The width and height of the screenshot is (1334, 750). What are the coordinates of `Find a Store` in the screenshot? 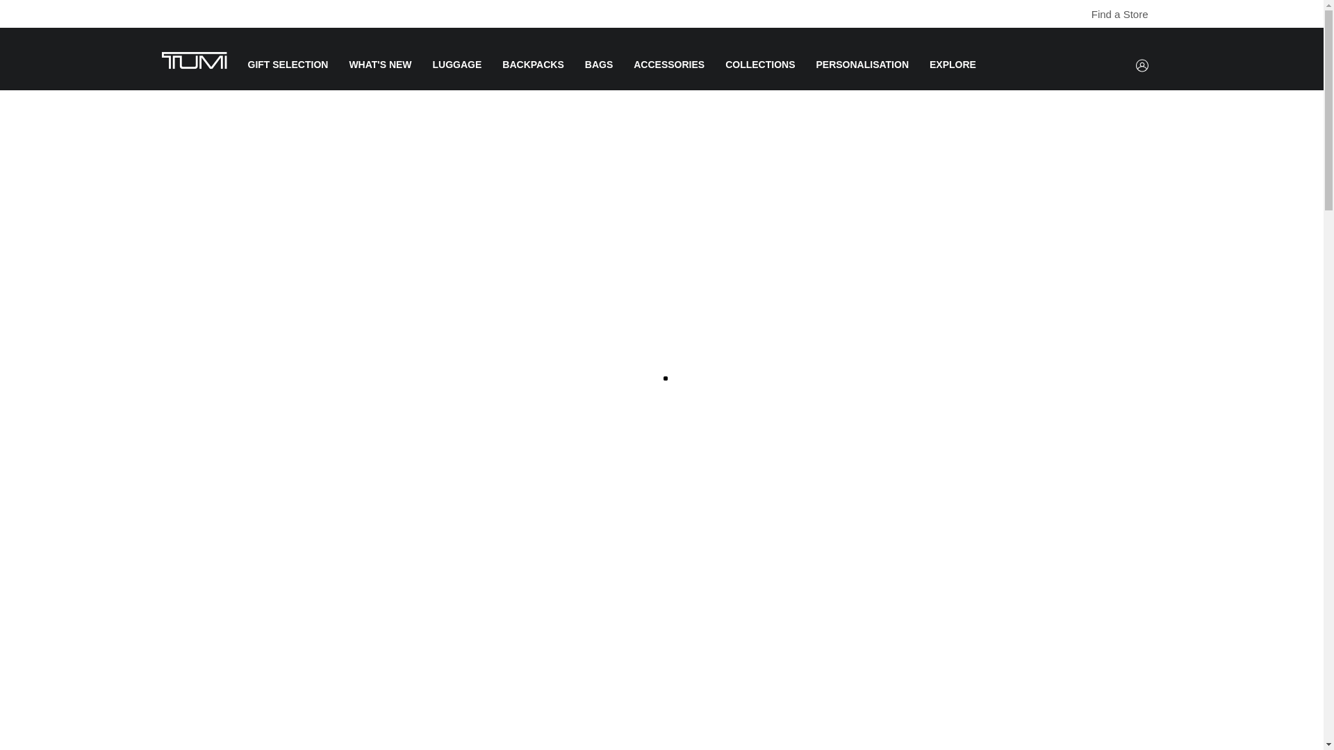 It's located at (1082, 15).